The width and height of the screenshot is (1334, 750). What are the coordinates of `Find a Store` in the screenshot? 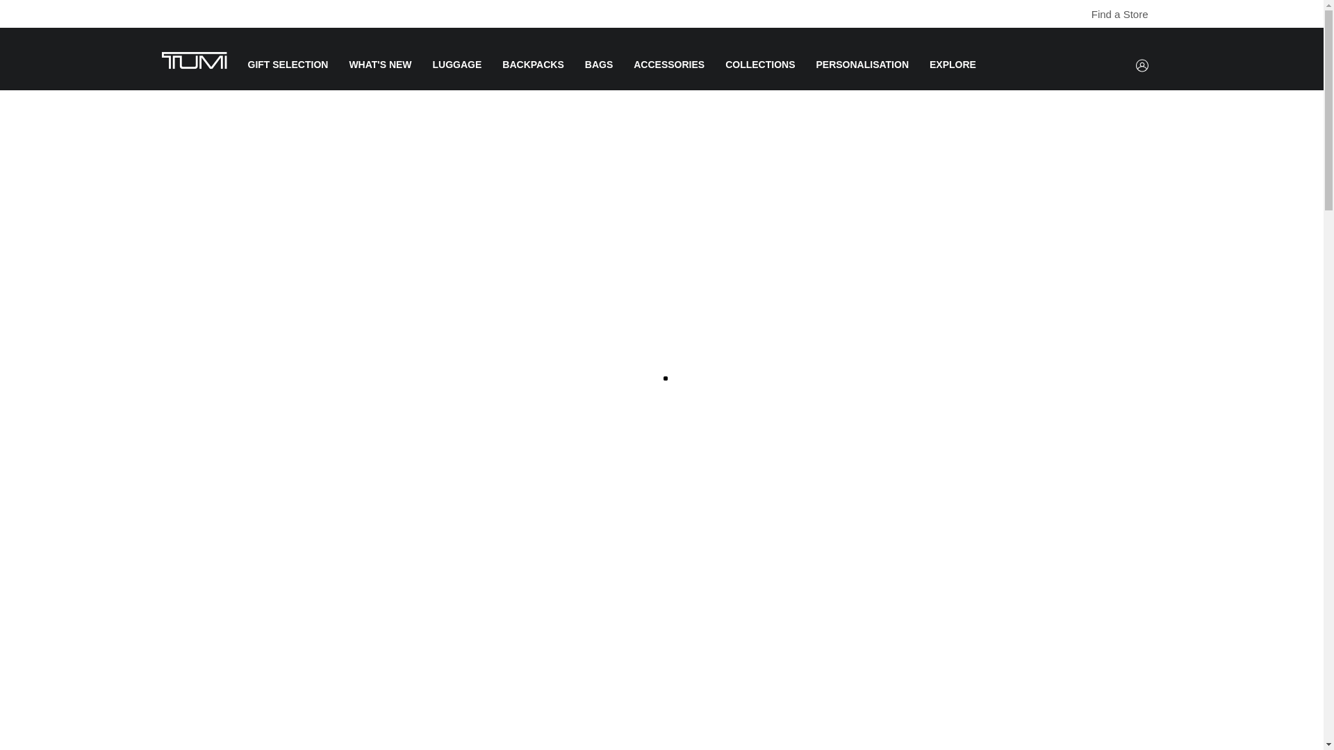 It's located at (1082, 15).